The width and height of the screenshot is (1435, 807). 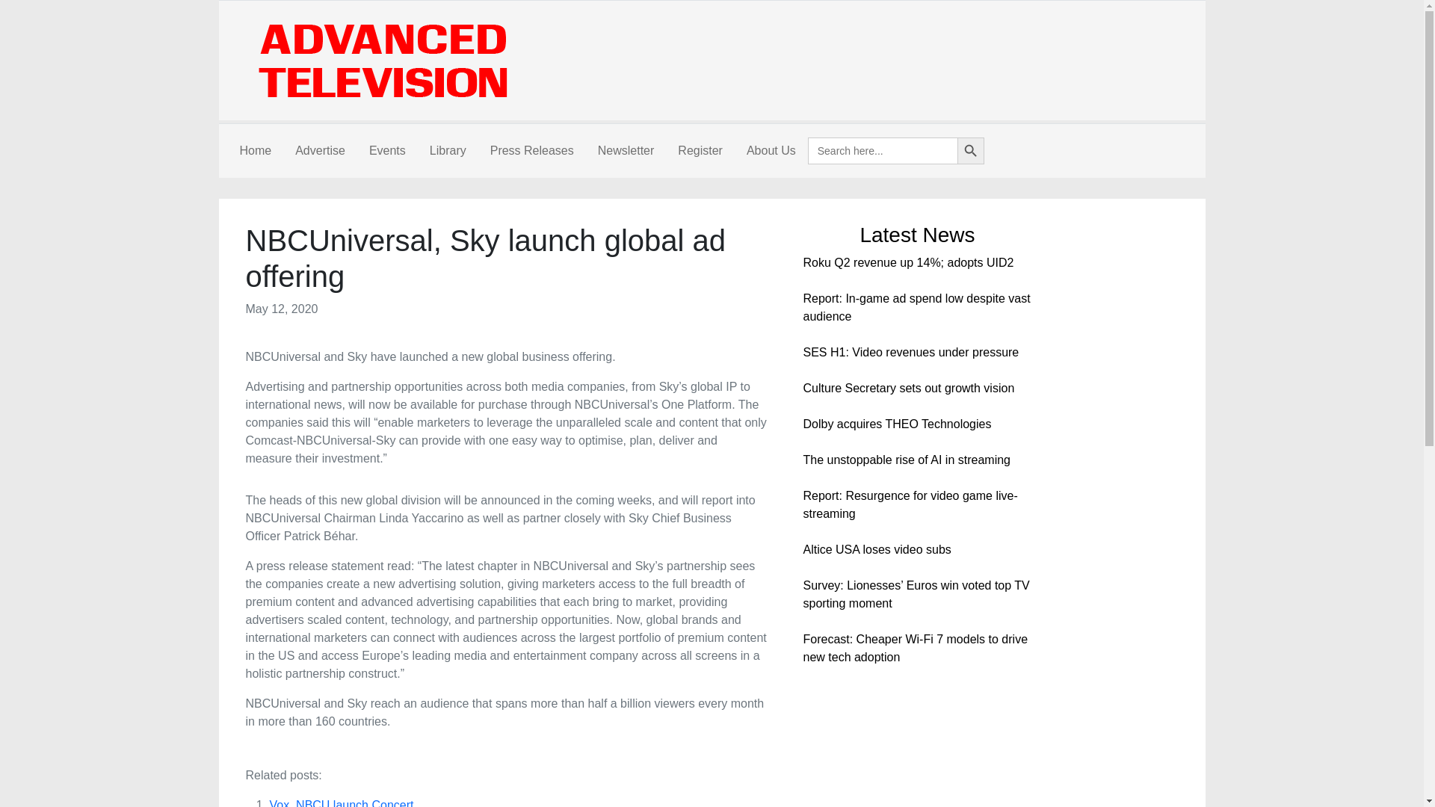 What do you see at coordinates (341, 803) in the screenshot?
I see `Vox, NBCU launch Concert` at bounding box center [341, 803].